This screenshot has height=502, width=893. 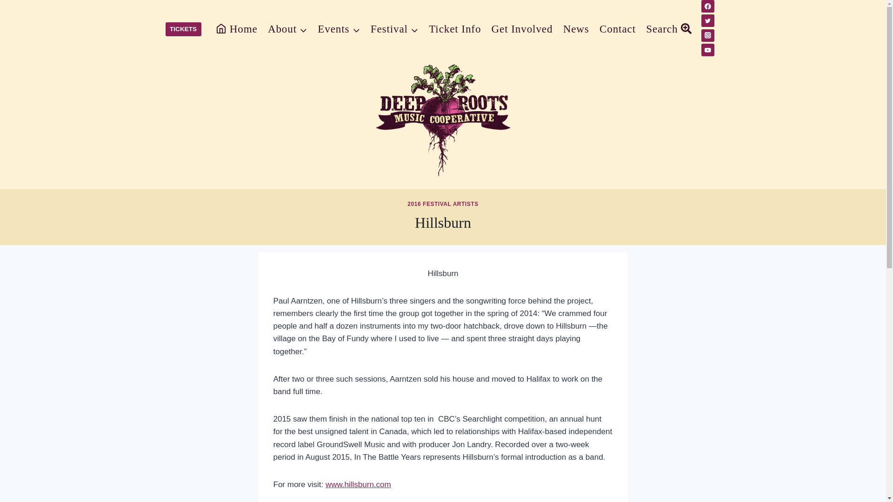 What do you see at coordinates (521, 30) in the screenshot?
I see `Get Involved` at bounding box center [521, 30].